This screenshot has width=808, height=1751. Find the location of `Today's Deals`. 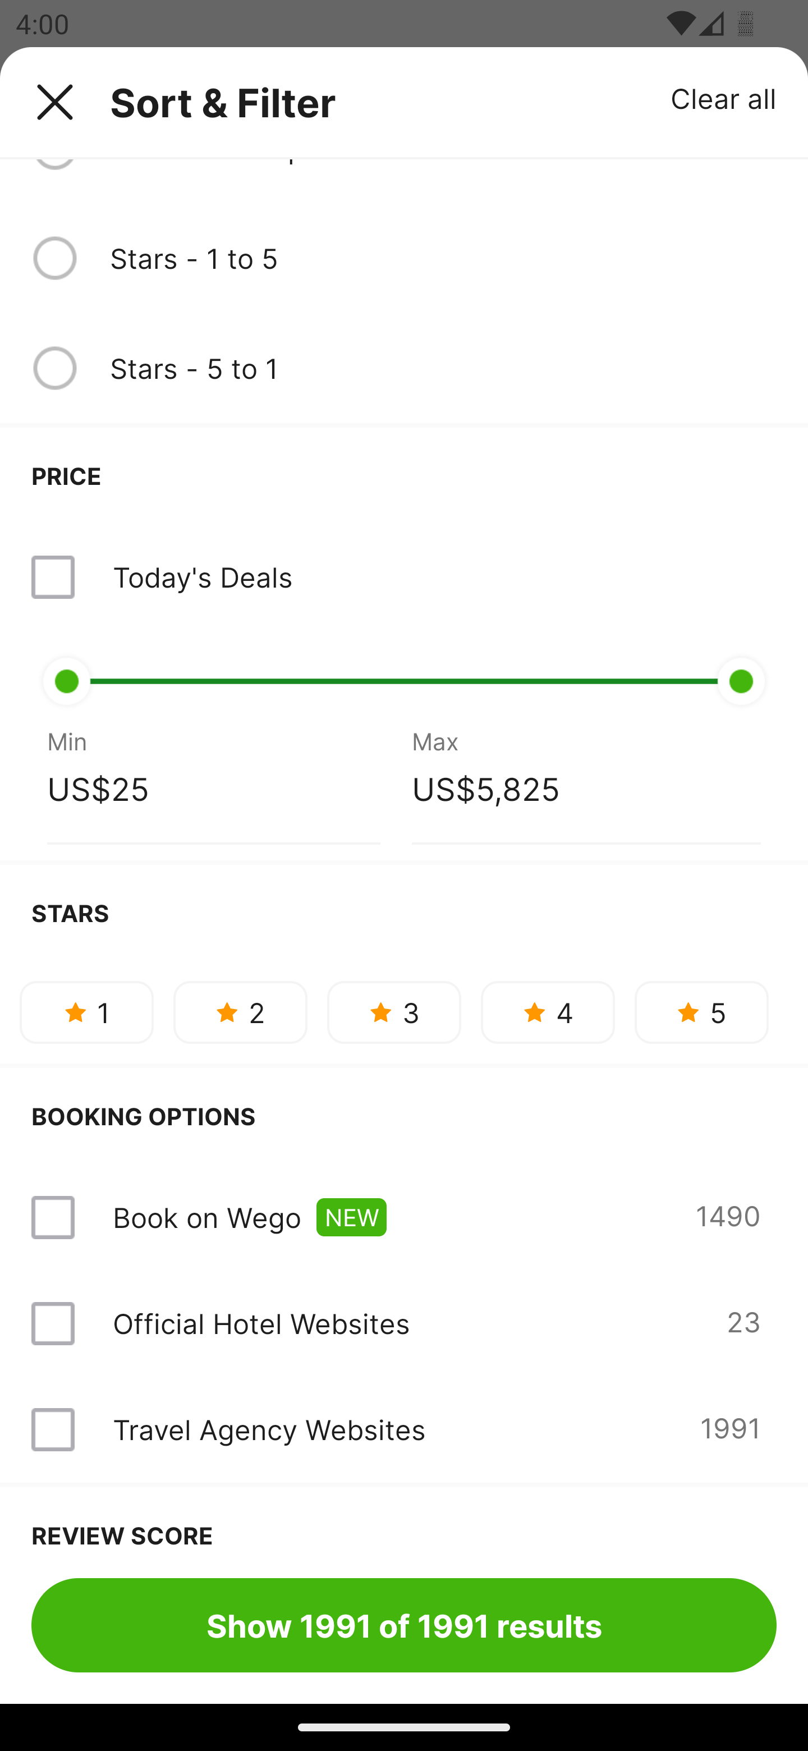

Today's Deals is located at coordinates (202, 577).